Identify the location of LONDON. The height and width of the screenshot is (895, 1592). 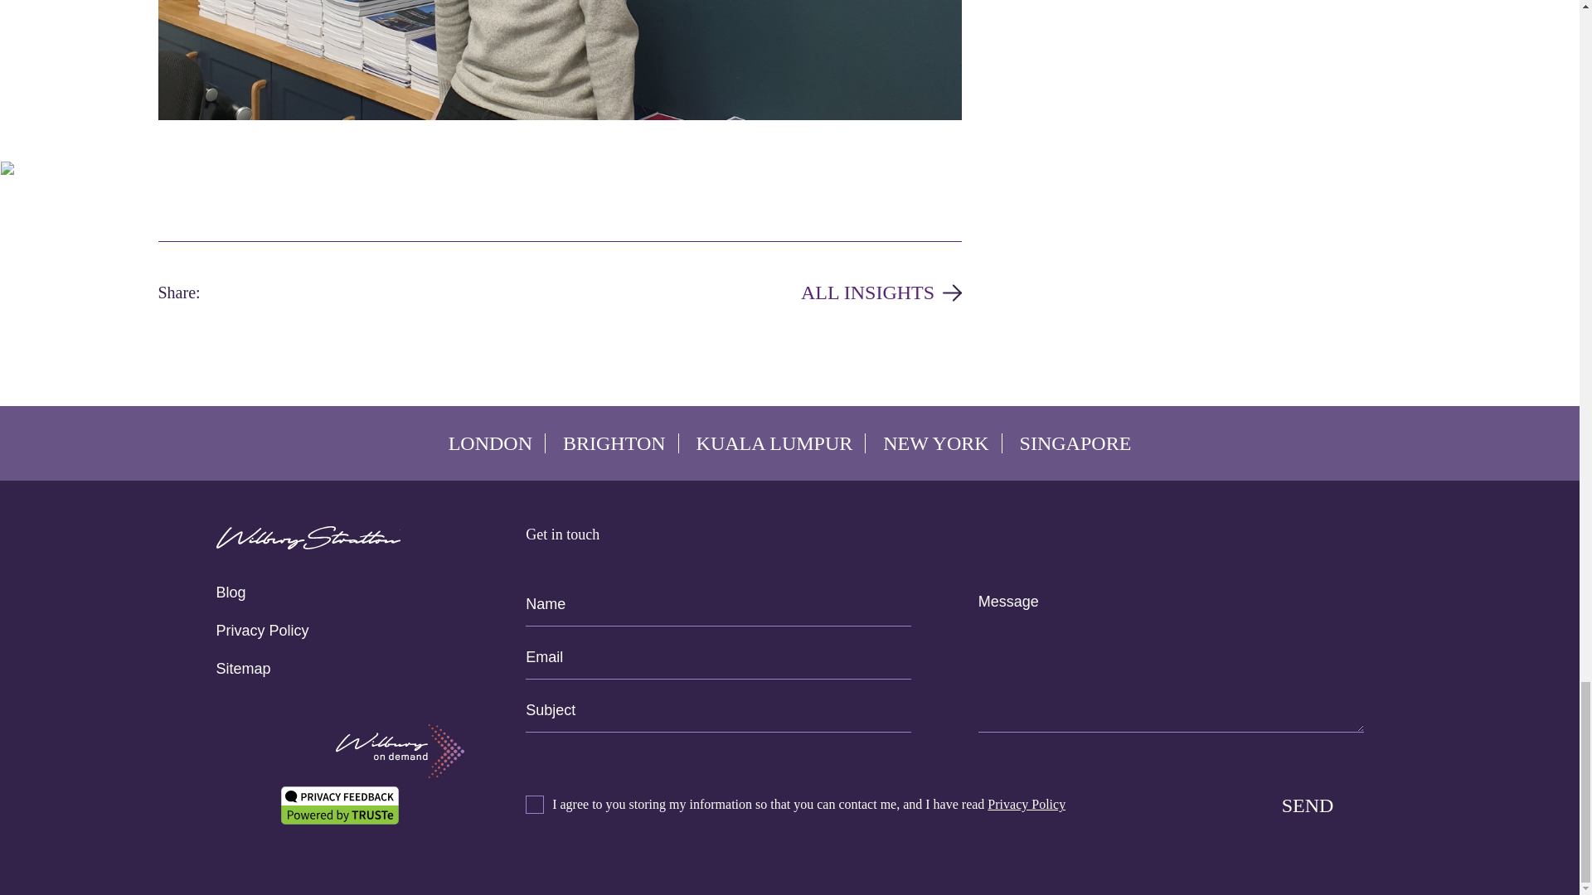
(490, 443).